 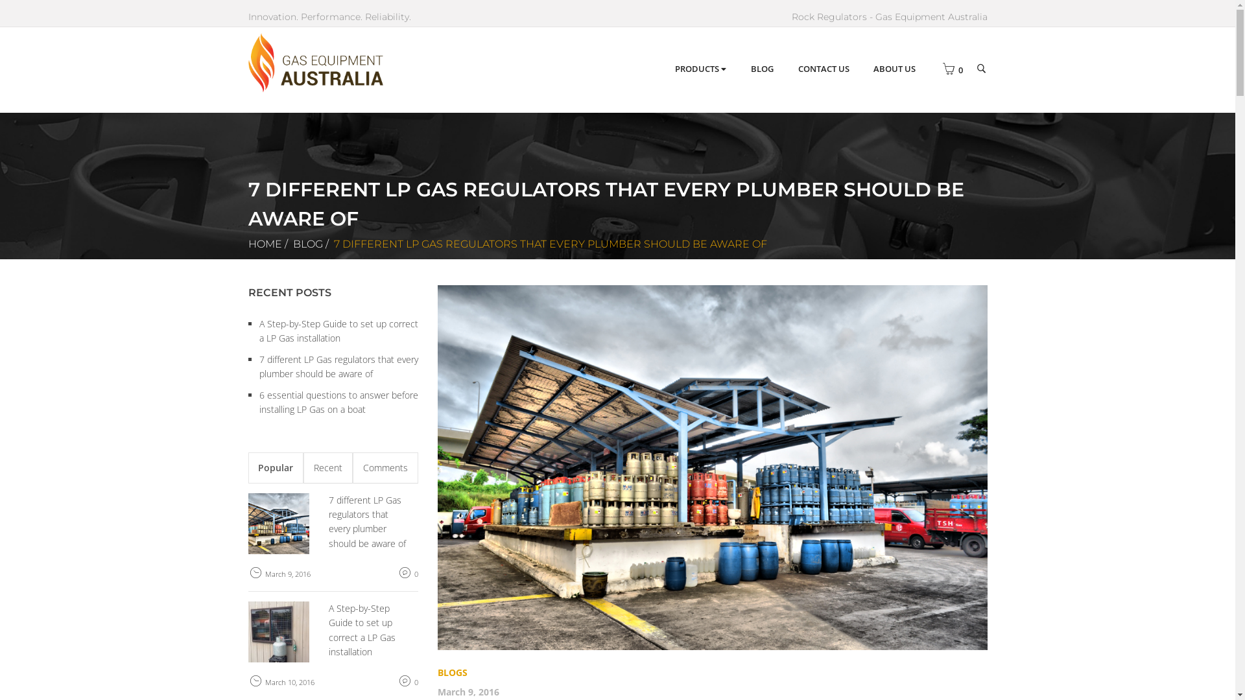 What do you see at coordinates (362, 630) in the screenshot?
I see `A Step-by-Step Guide to set up correct a LP Gas installation` at bounding box center [362, 630].